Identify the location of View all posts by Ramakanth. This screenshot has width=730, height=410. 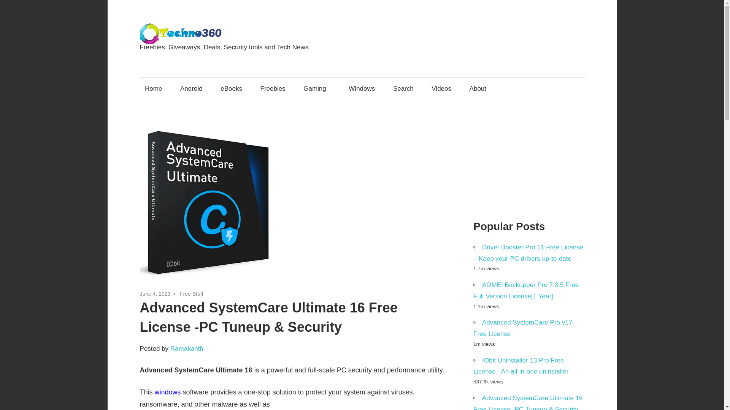
(187, 348).